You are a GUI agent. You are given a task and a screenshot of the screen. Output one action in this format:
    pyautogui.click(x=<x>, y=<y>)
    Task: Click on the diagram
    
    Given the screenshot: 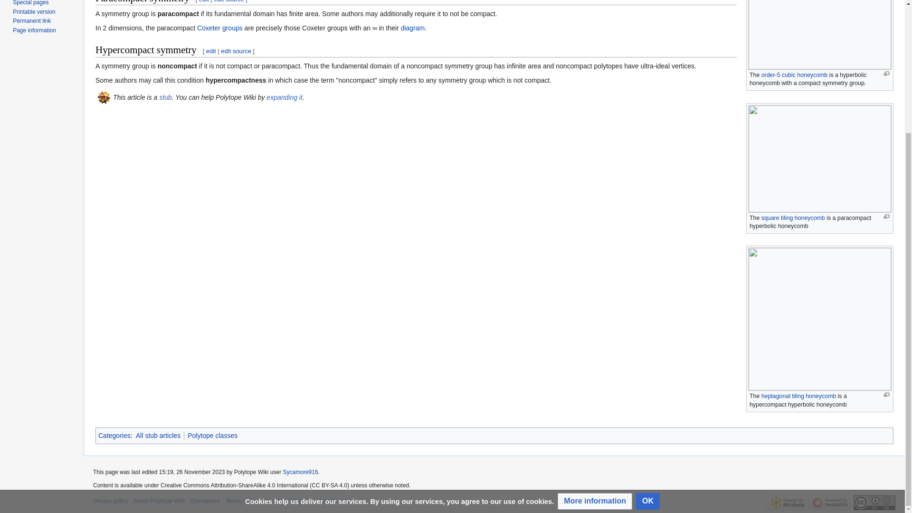 What is the action you would take?
    pyautogui.click(x=413, y=28)
    